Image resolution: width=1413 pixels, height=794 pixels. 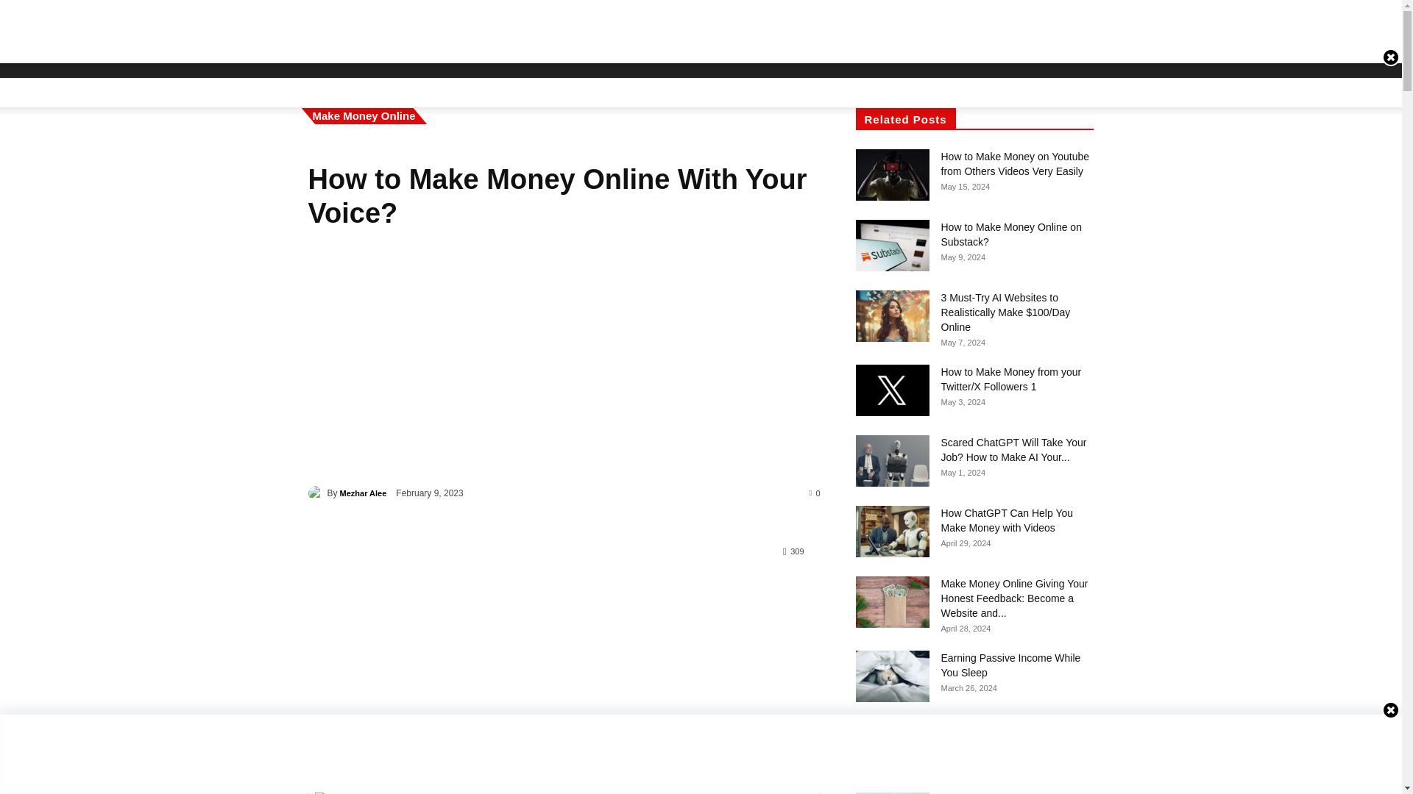 I want to click on Advertisement, so click(x=545, y=631).